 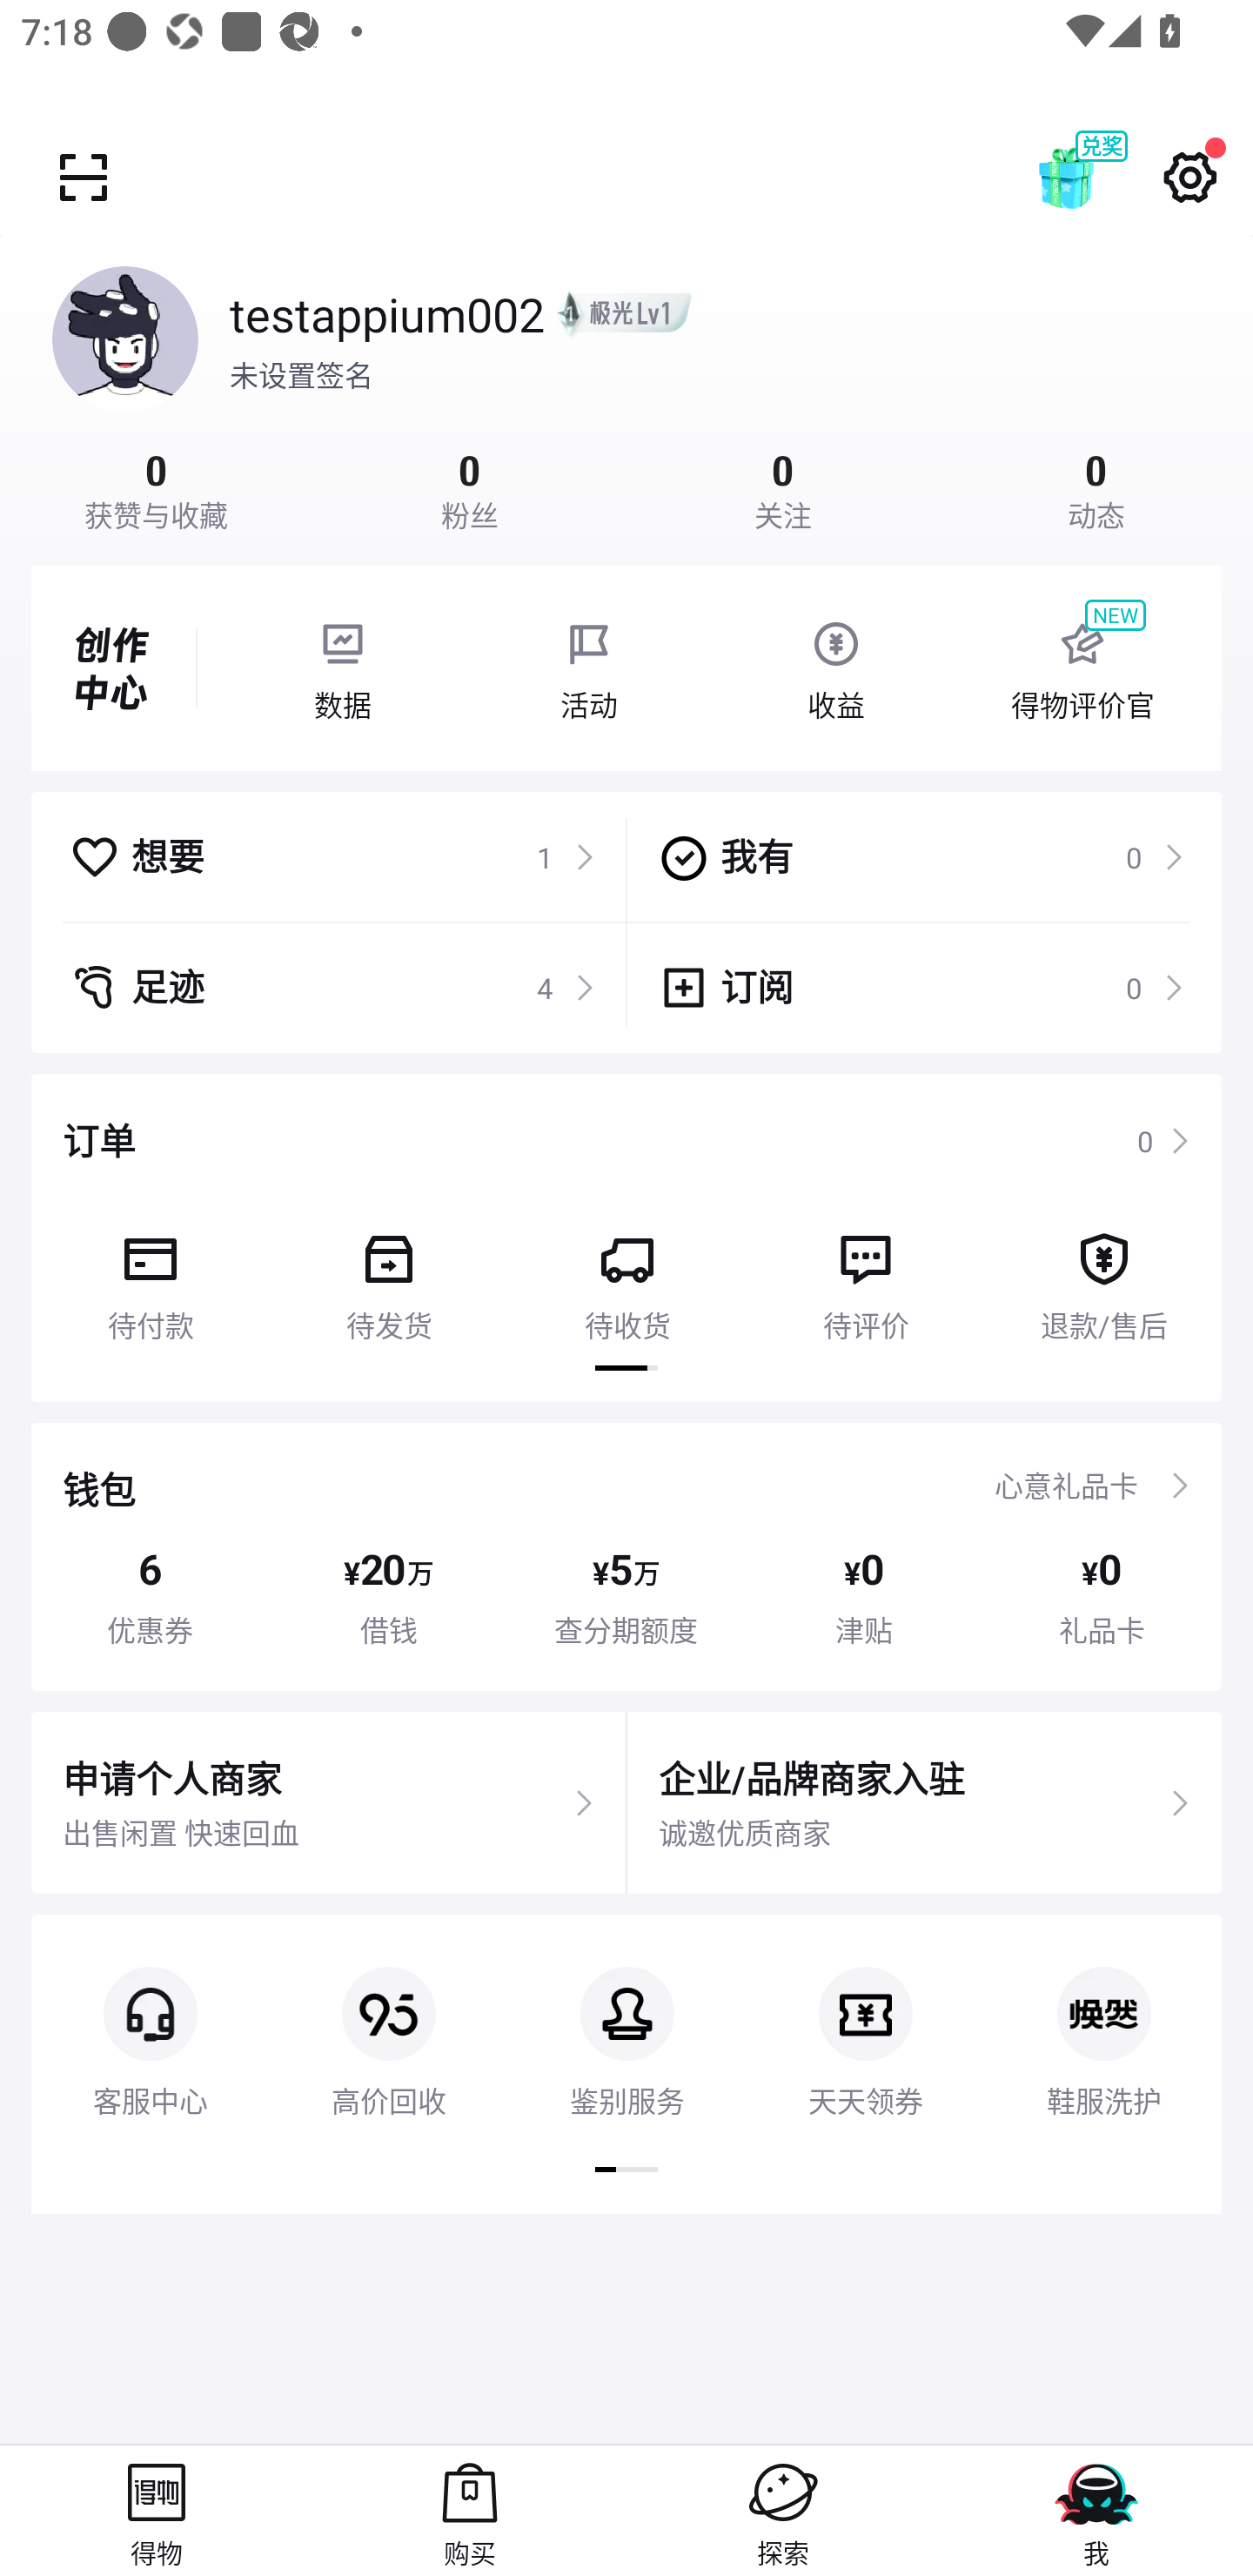 I want to click on 订阅 0, so click(x=921, y=987).